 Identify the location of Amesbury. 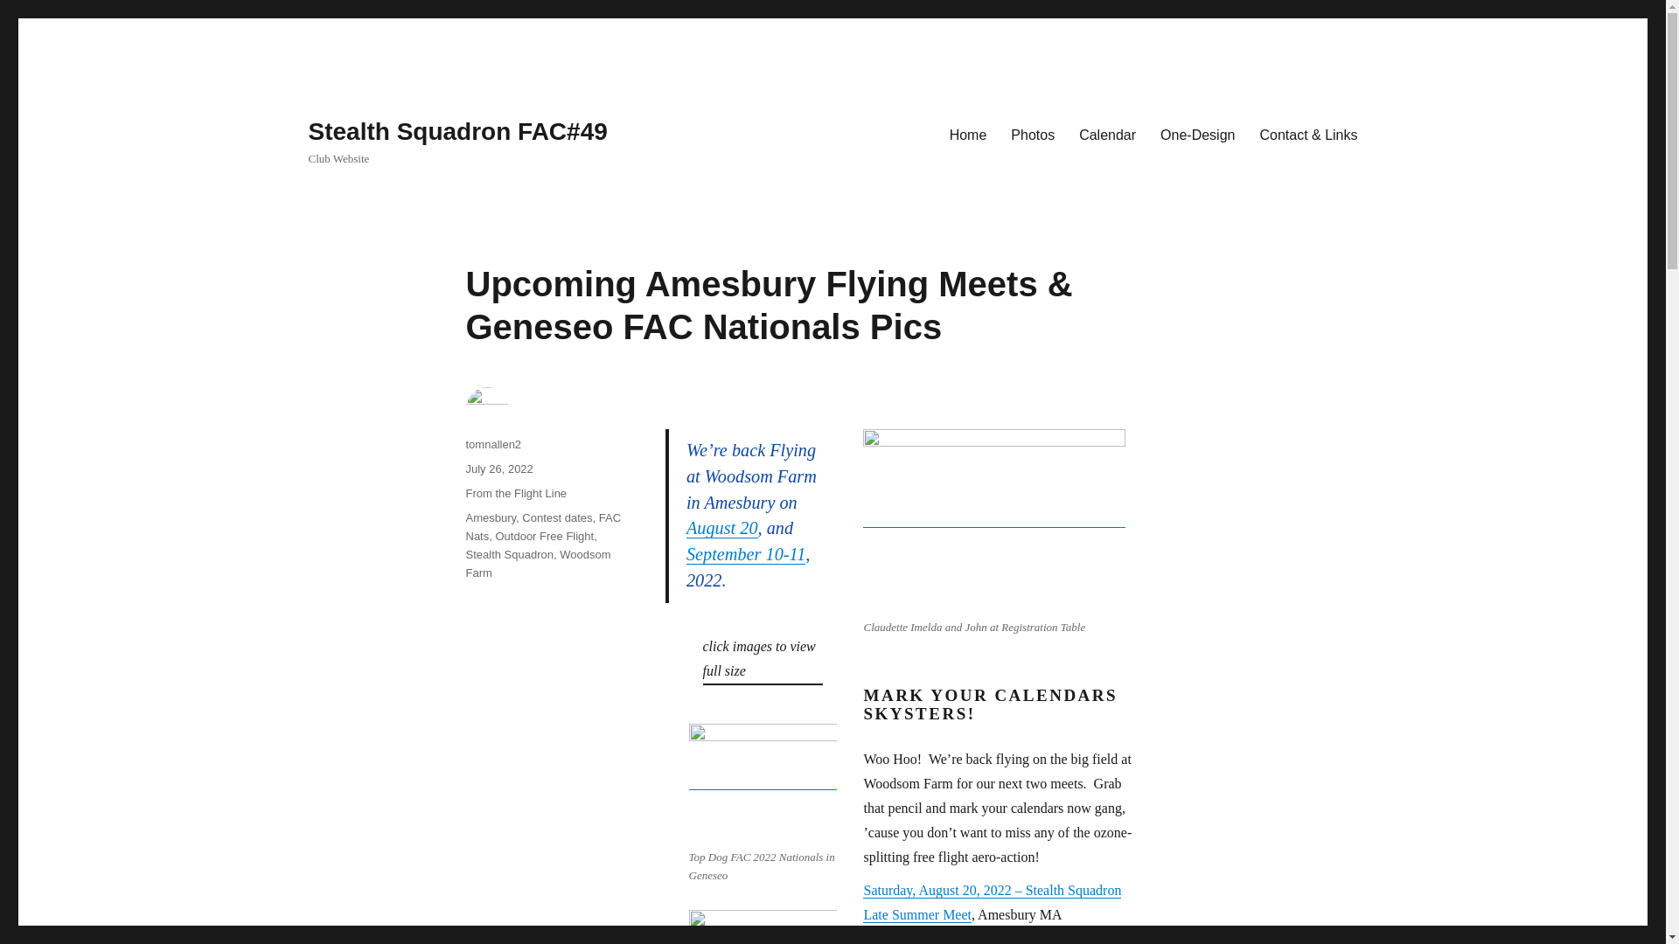
(490, 517).